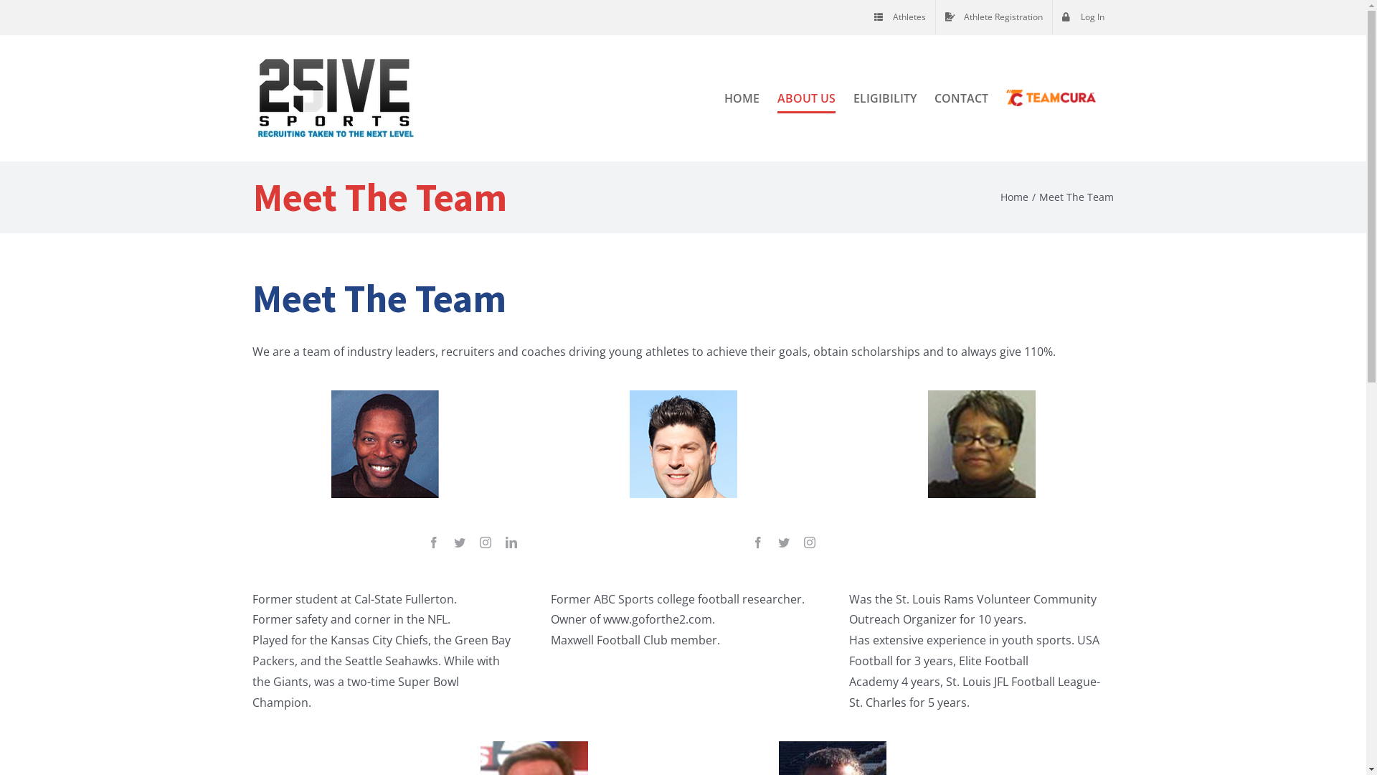  Describe the element at coordinates (742, 98) in the screenshot. I see `HOME` at that location.